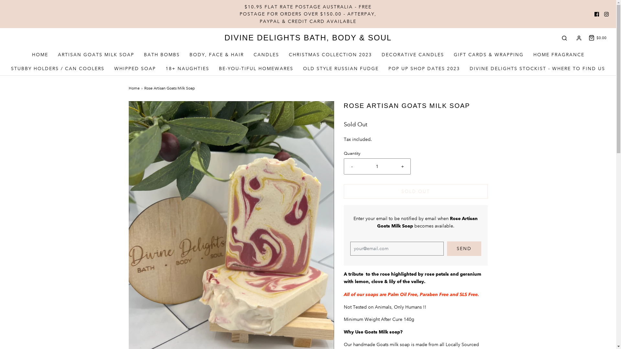 The width and height of the screenshot is (621, 349). What do you see at coordinates (597, 38) in the screenshot?
I see `$0.00` at bounding box center [597, 38].